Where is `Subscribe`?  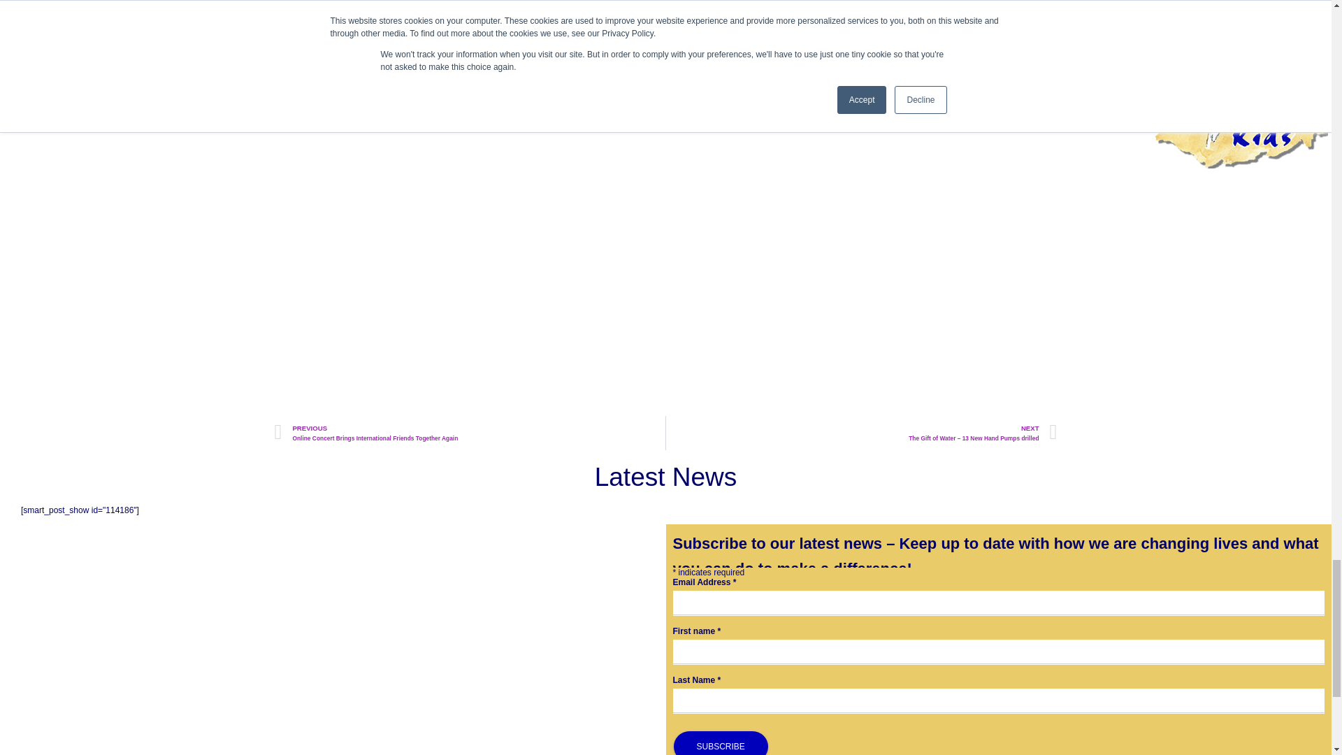
Subscribe is located at coordinates (720, 743).